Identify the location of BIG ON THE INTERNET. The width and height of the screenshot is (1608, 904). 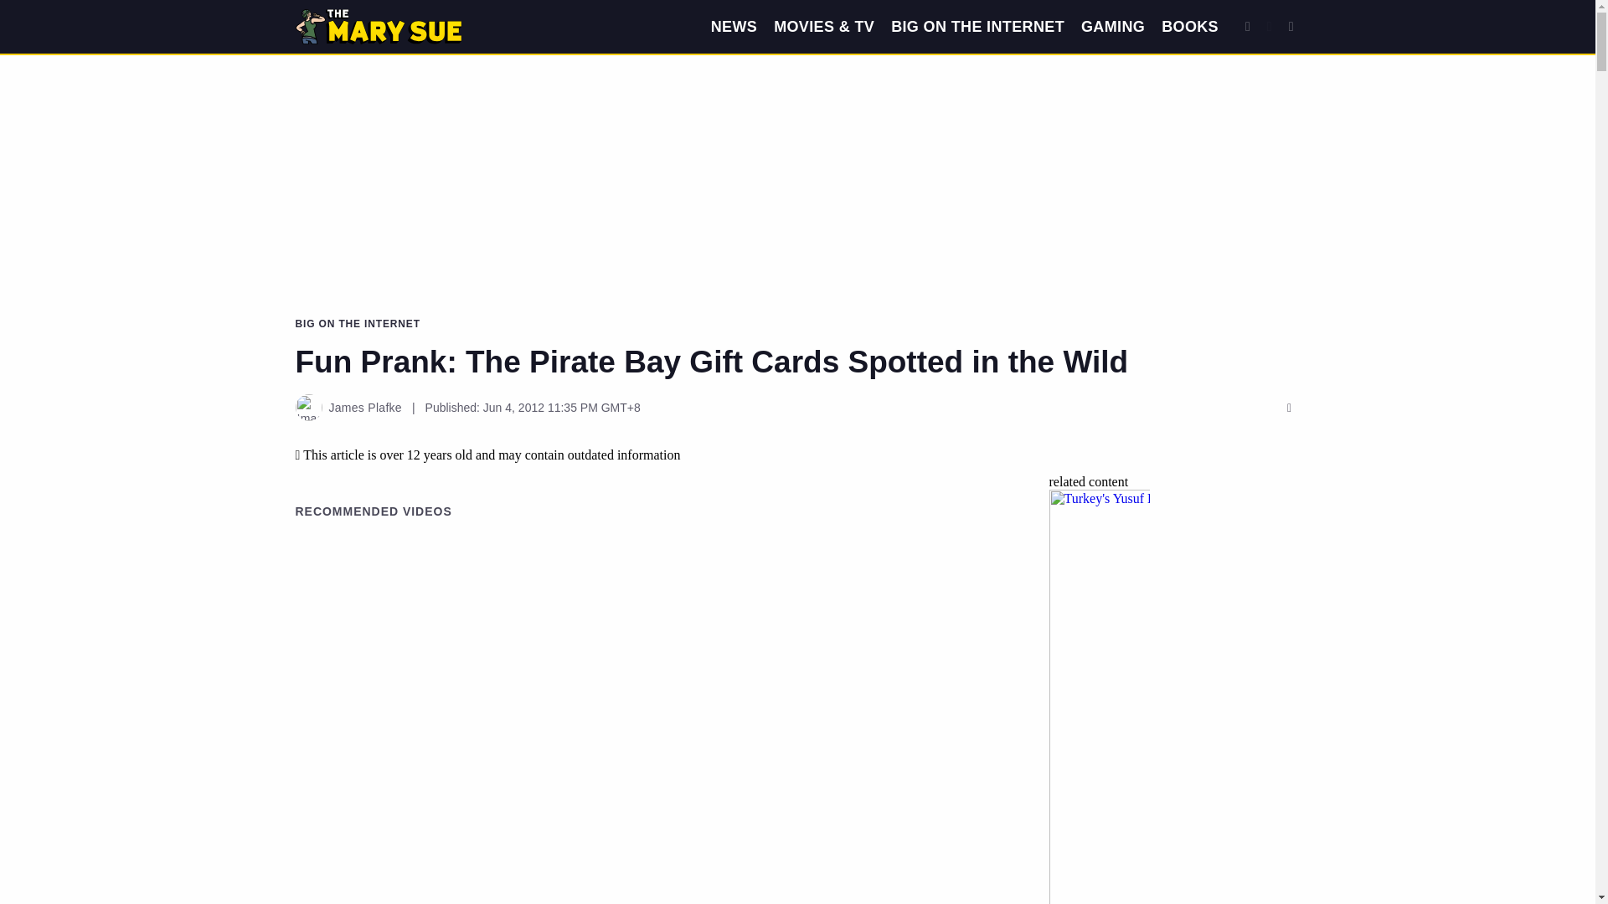
(977, 27).